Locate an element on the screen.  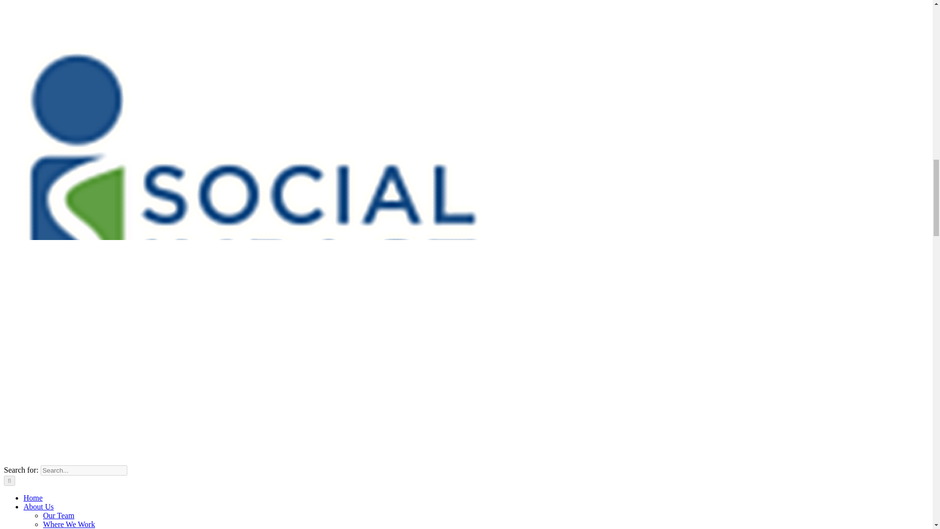
Our Team is located at coordinates (59, 515).